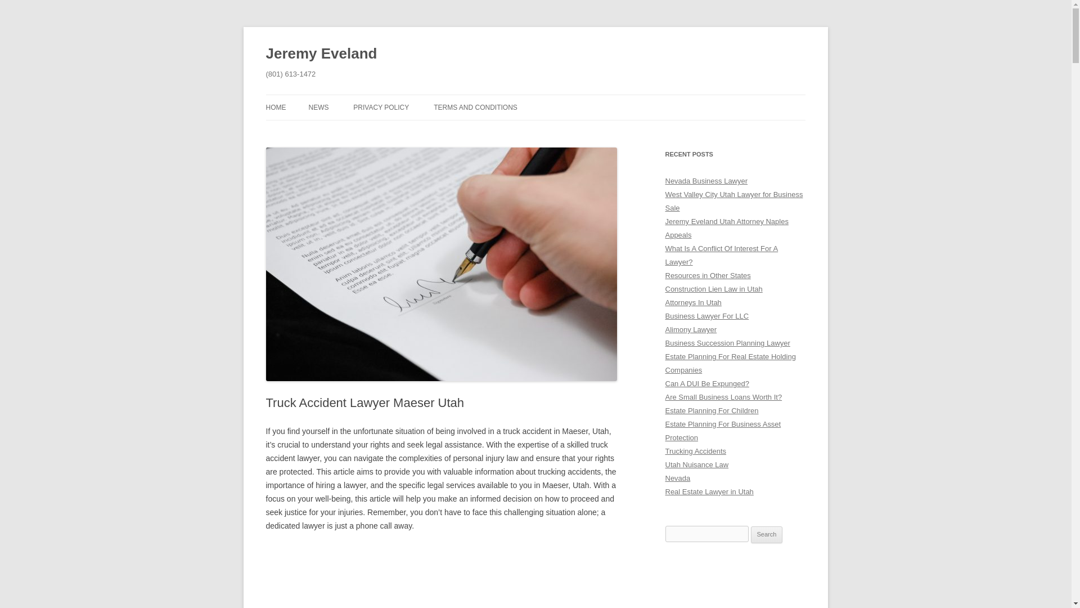 This screenshot has height=608, width=1080. What do you see at coordinates (695, 450) in the screenshot?
I see `Trucking Accidents` at bounding box center [695, 450].